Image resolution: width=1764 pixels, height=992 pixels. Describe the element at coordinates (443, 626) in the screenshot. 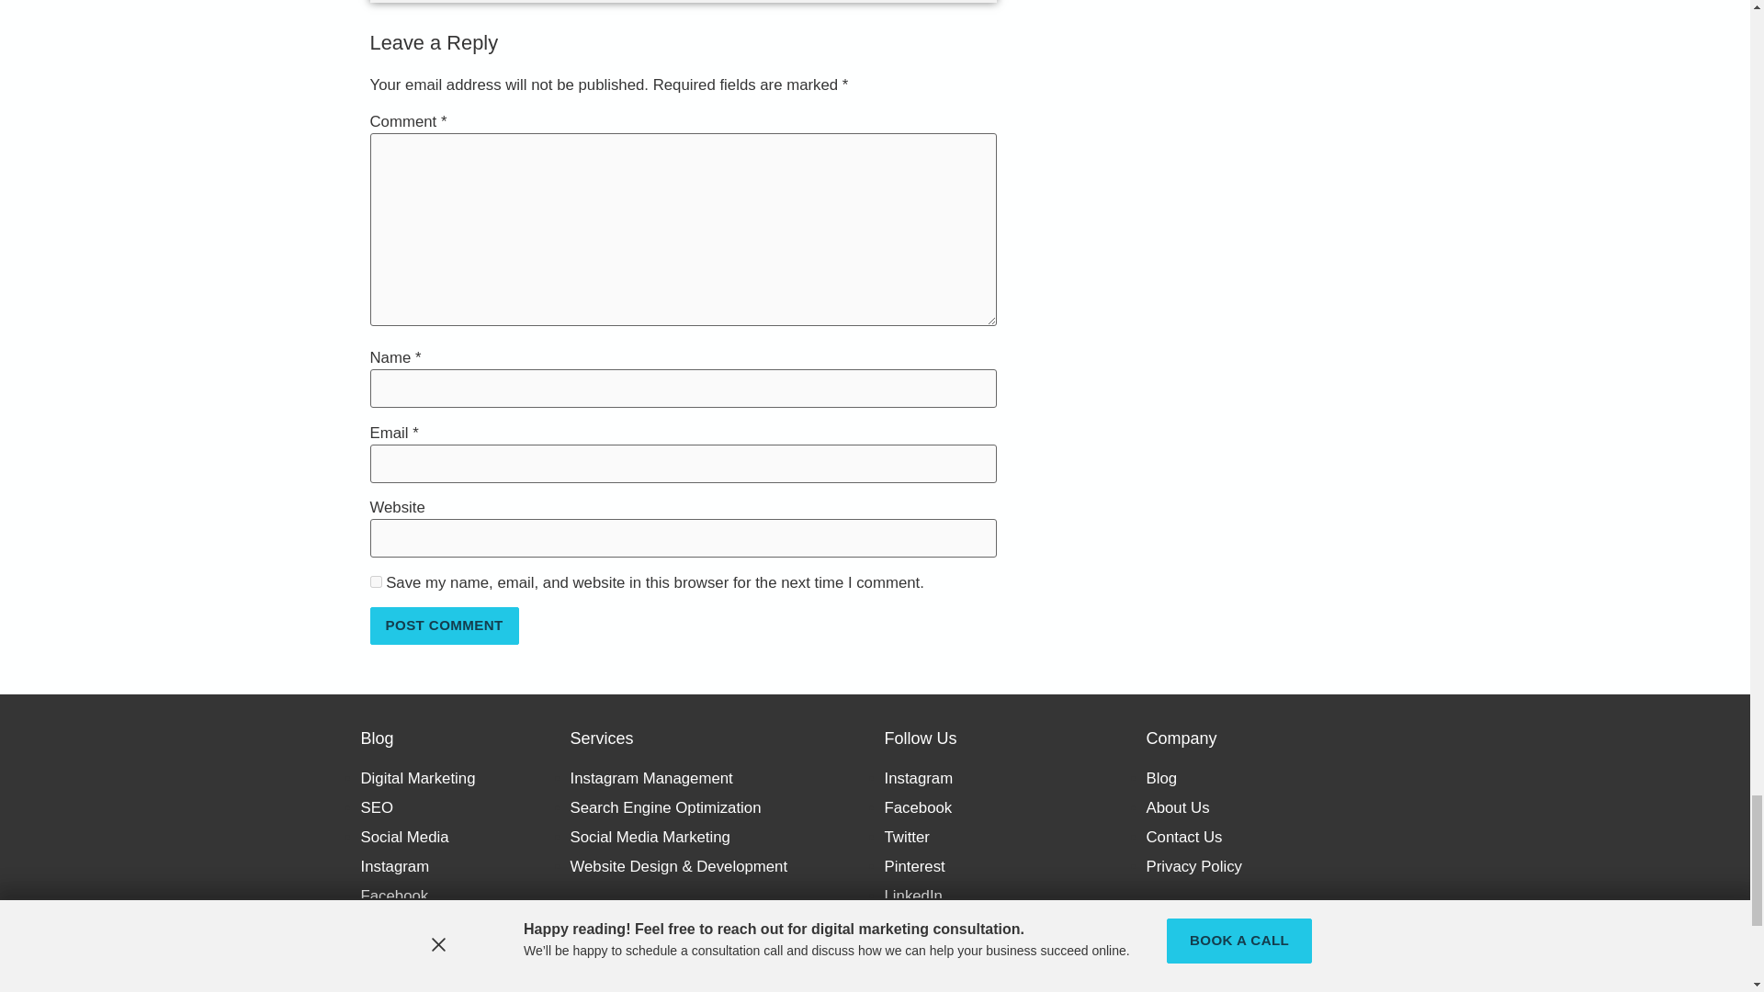

I see `Post Comment` at that location.